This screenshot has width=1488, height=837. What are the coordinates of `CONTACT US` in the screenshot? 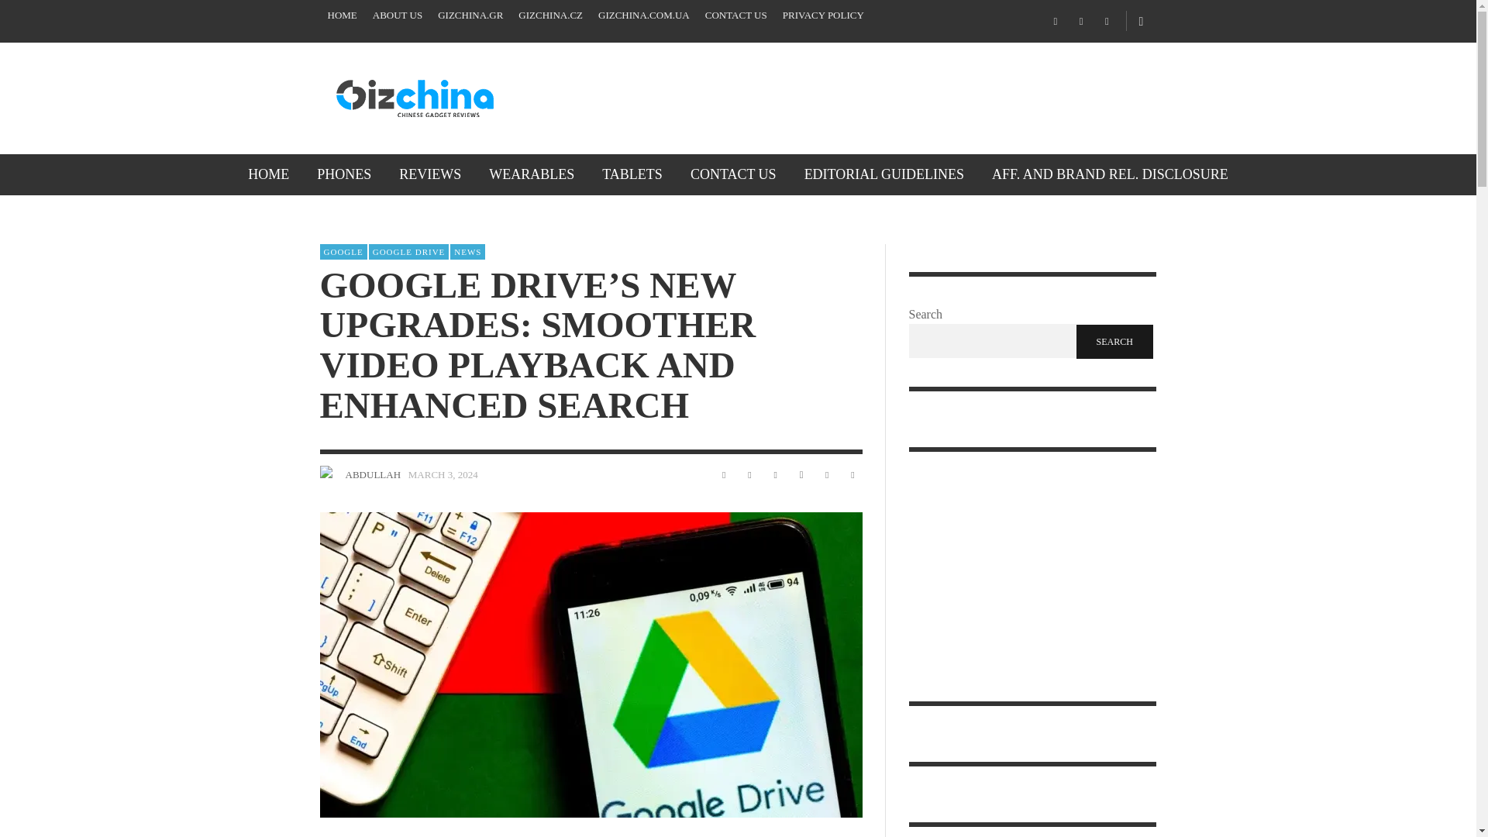 It's located at (736, 15).